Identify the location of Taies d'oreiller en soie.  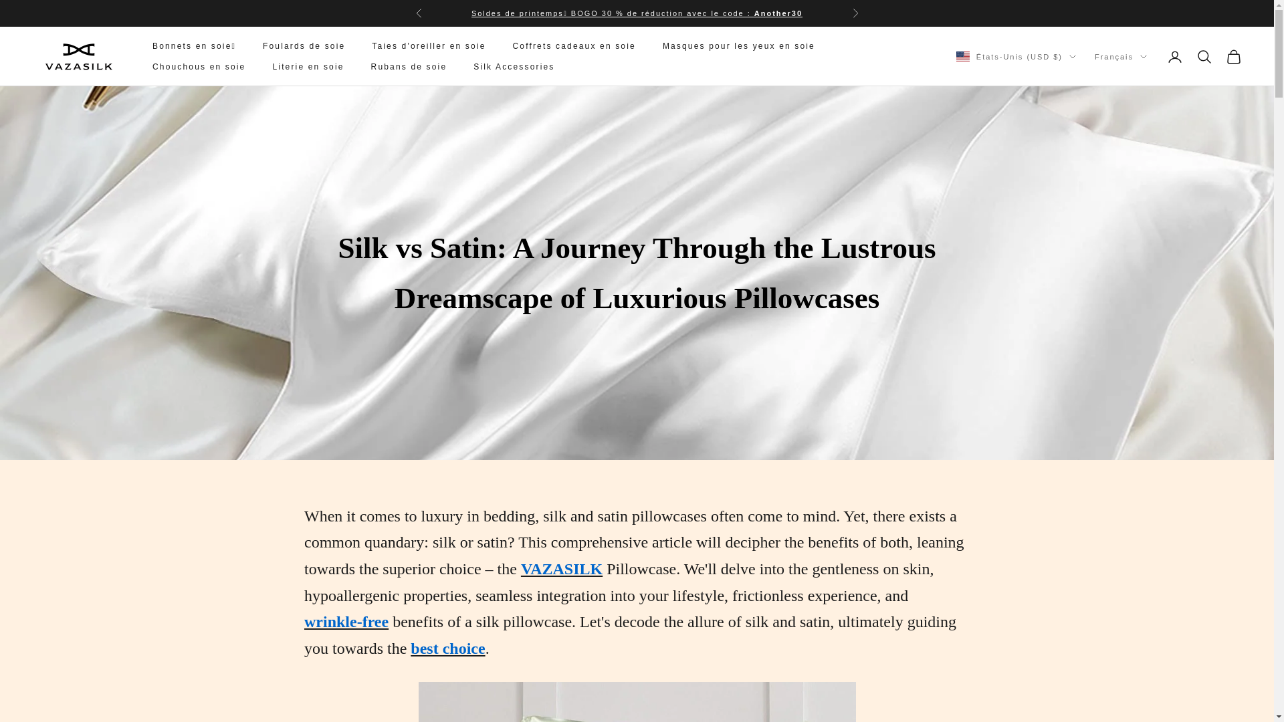
(428, 45).